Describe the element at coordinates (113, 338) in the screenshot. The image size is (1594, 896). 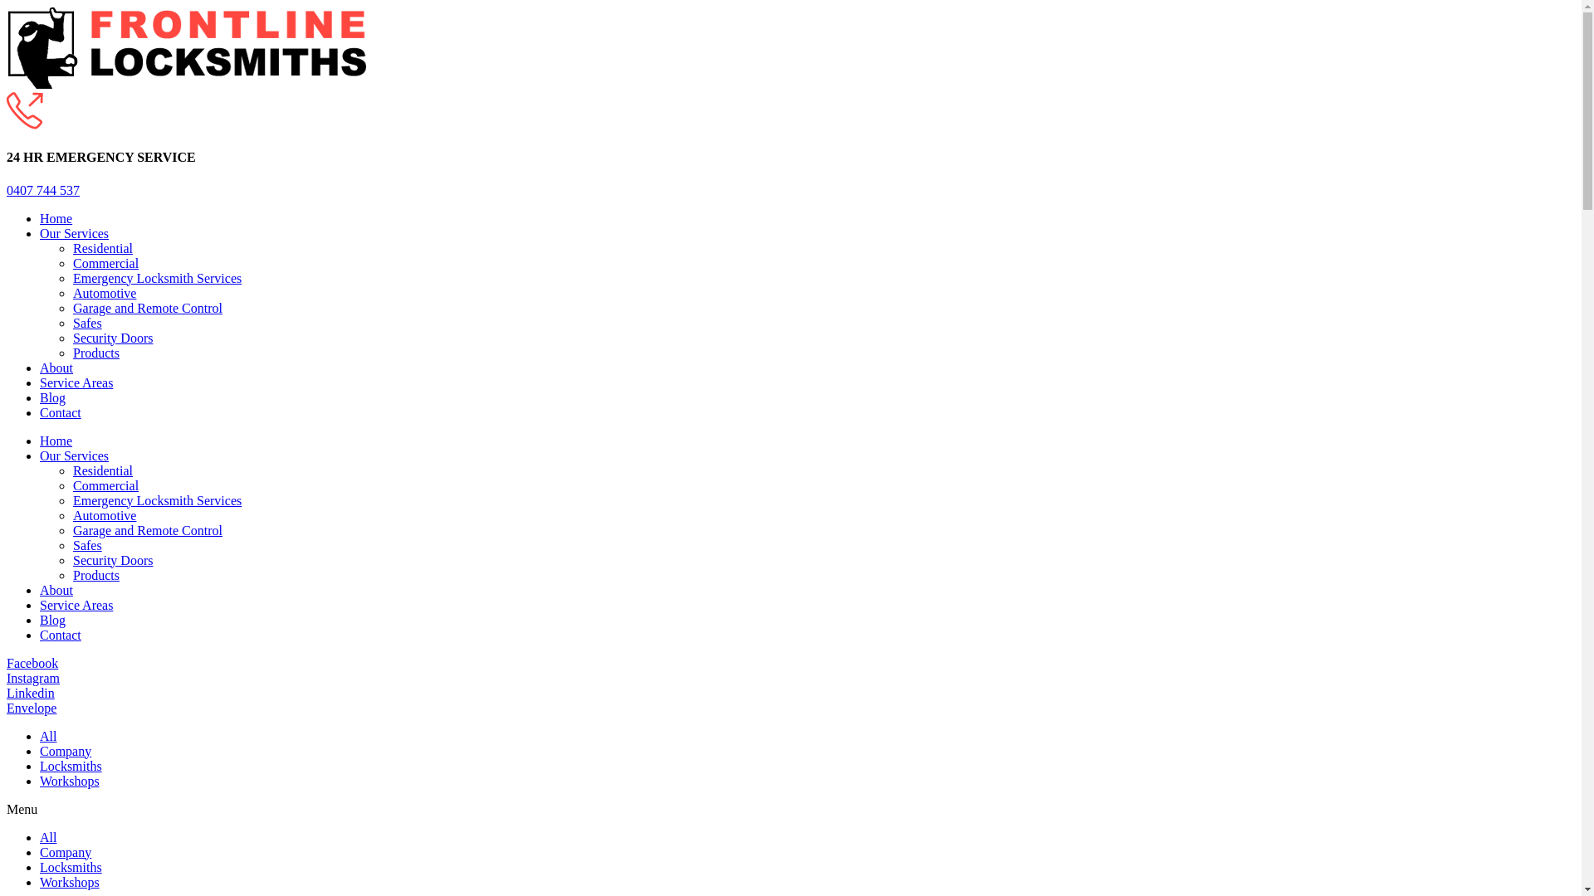
I see `Security Doors` at that location.